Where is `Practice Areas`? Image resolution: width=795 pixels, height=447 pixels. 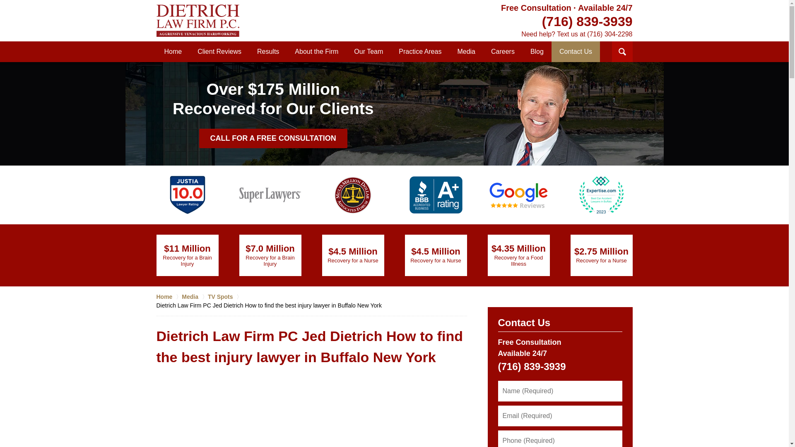
Practice Areas is located at coordinates (420, 52).